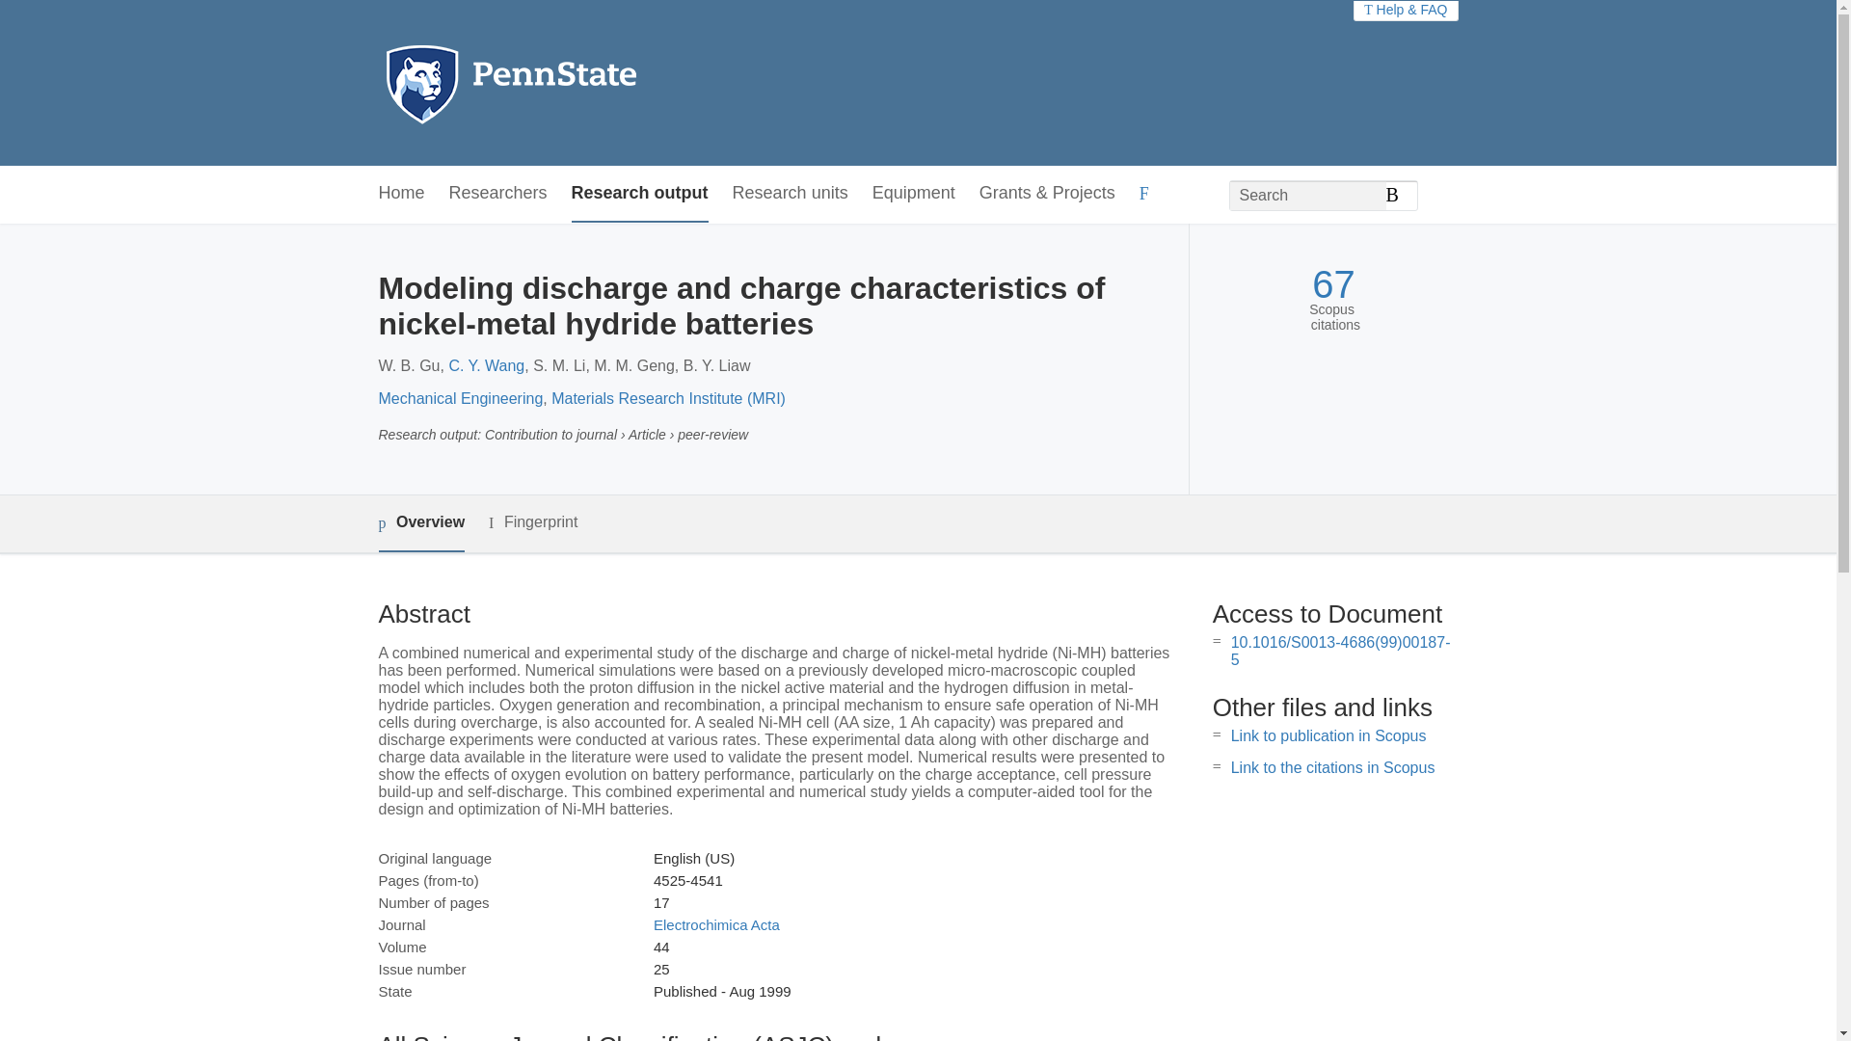 The height and width of the screenshot is (1041, 1851). Describe the element at coordinates (913, 194) in the screenshot. I see `Equipment` at that location.